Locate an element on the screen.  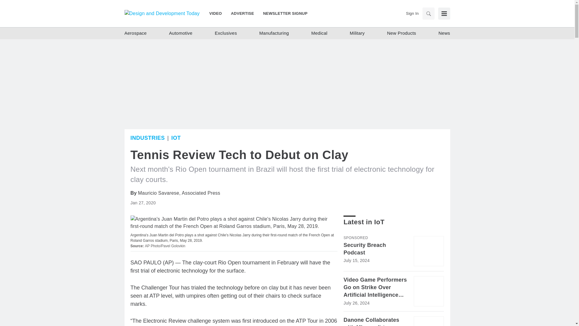
News is located at coordinates (444, 33).